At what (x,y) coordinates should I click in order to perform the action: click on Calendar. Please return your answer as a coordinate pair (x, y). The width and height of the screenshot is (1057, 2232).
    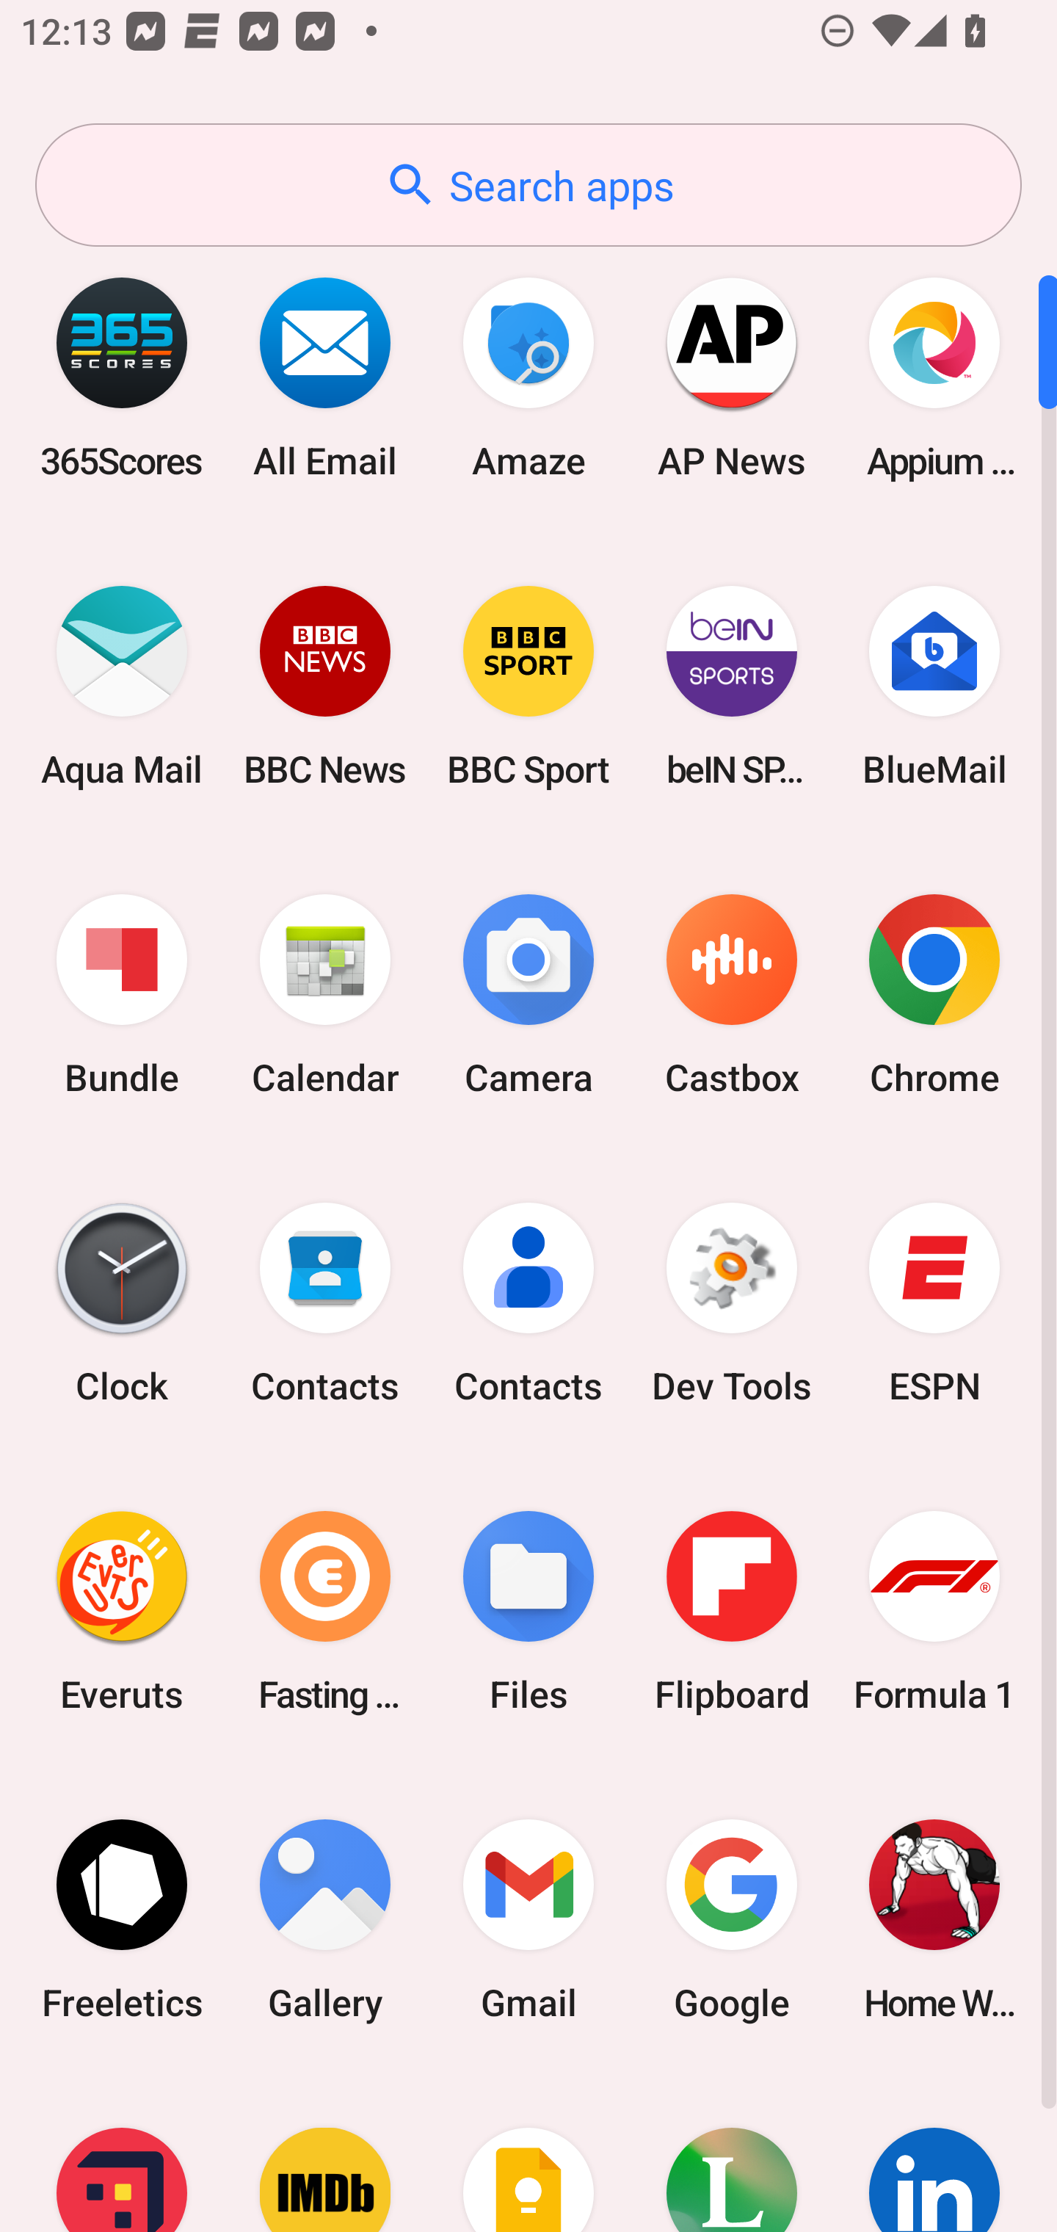
    Looking at the image, I should click on (325, 996).